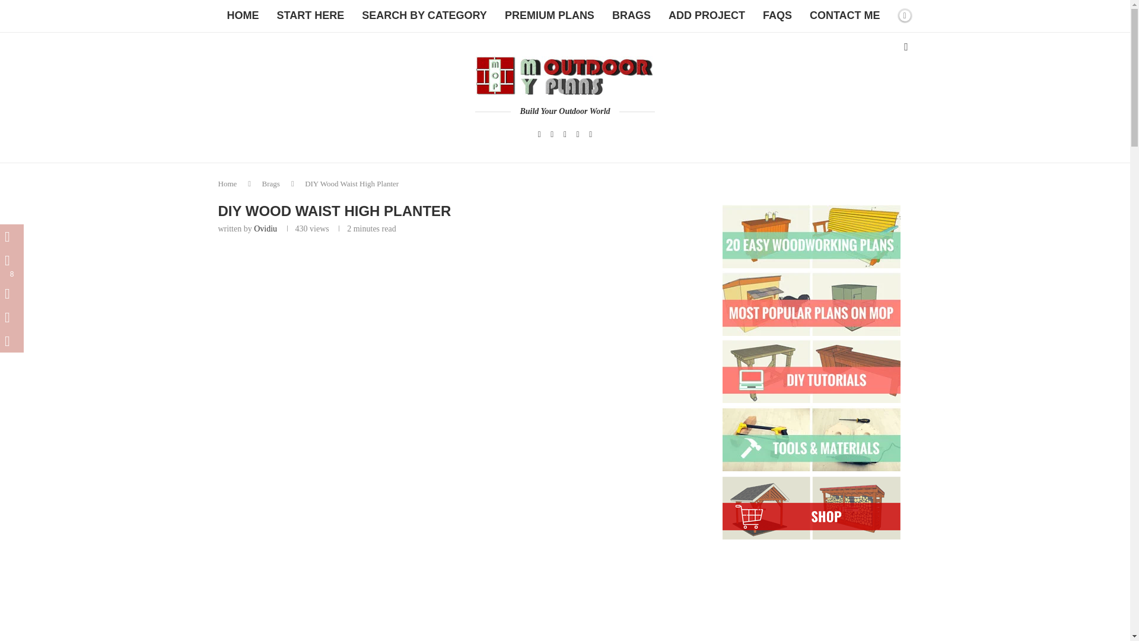 Image resolution: width=1139 pixels, height=641 pixels. Describe the element at coordinates (271, 184) in the screenshot. I see `Brags` at that location.